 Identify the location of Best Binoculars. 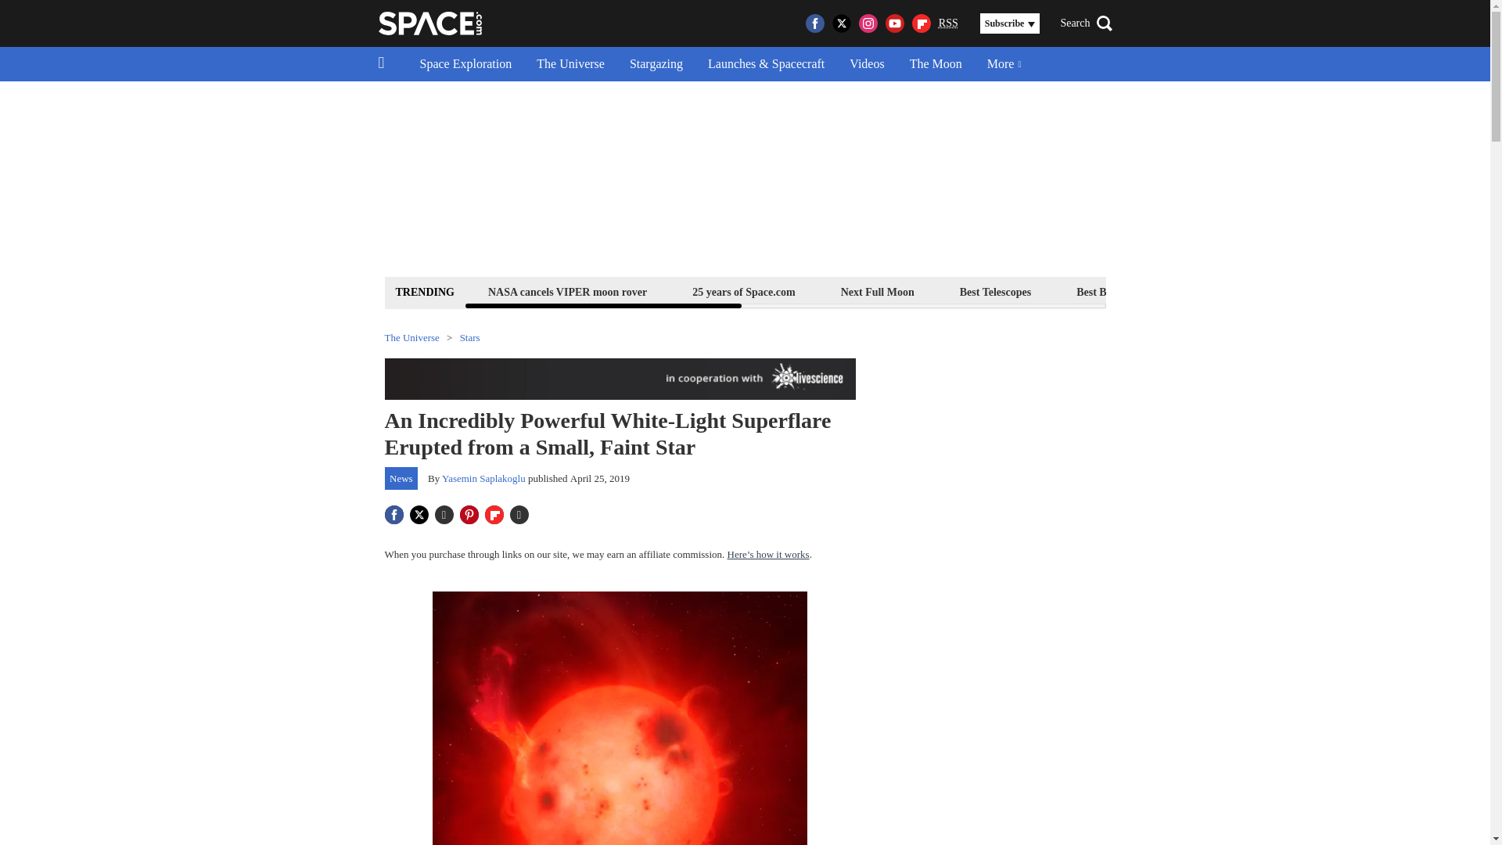
(1112, 291).